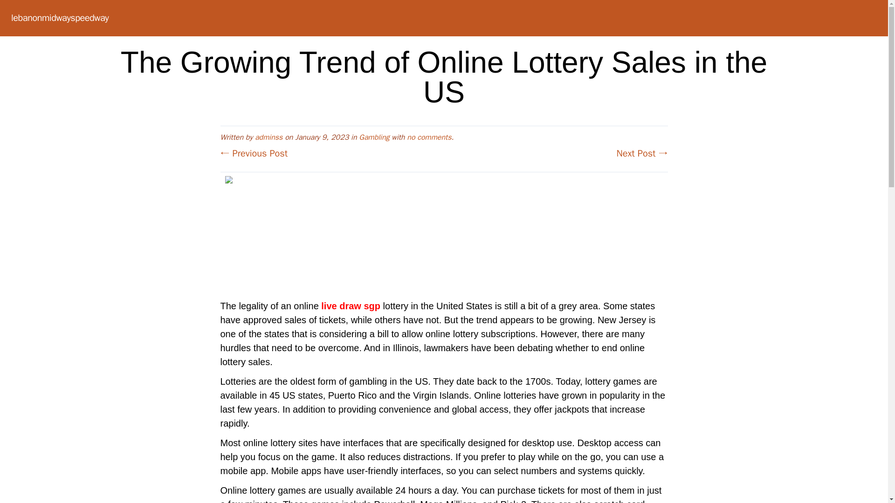 This screenshot has height=503, width=895. I want to click on live draw sgp, so click(351, 306).